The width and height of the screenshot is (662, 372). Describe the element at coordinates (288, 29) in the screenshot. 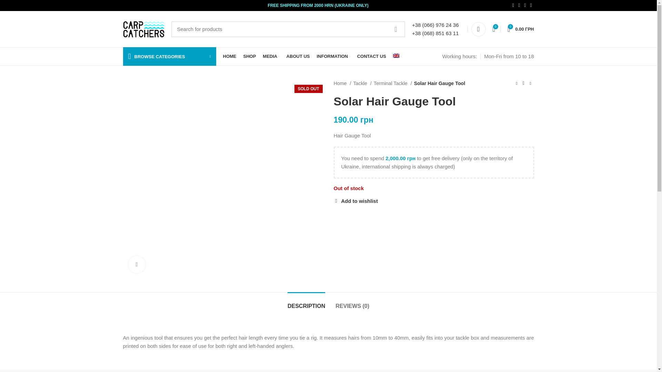

I see `Search for products` at that location.